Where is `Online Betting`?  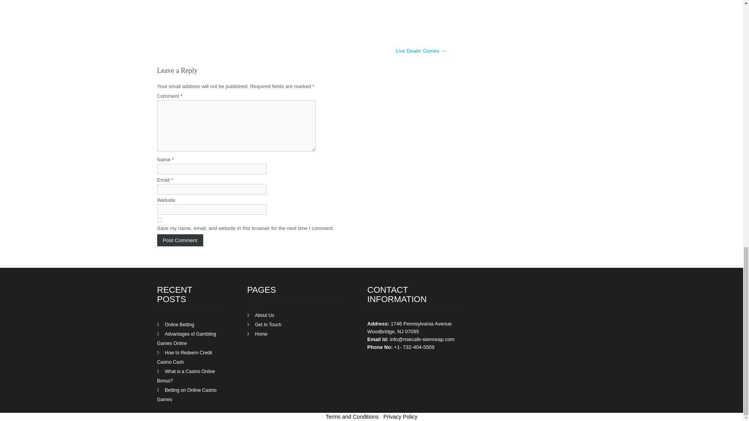
Online Betting is located at coordinates (175, 325).